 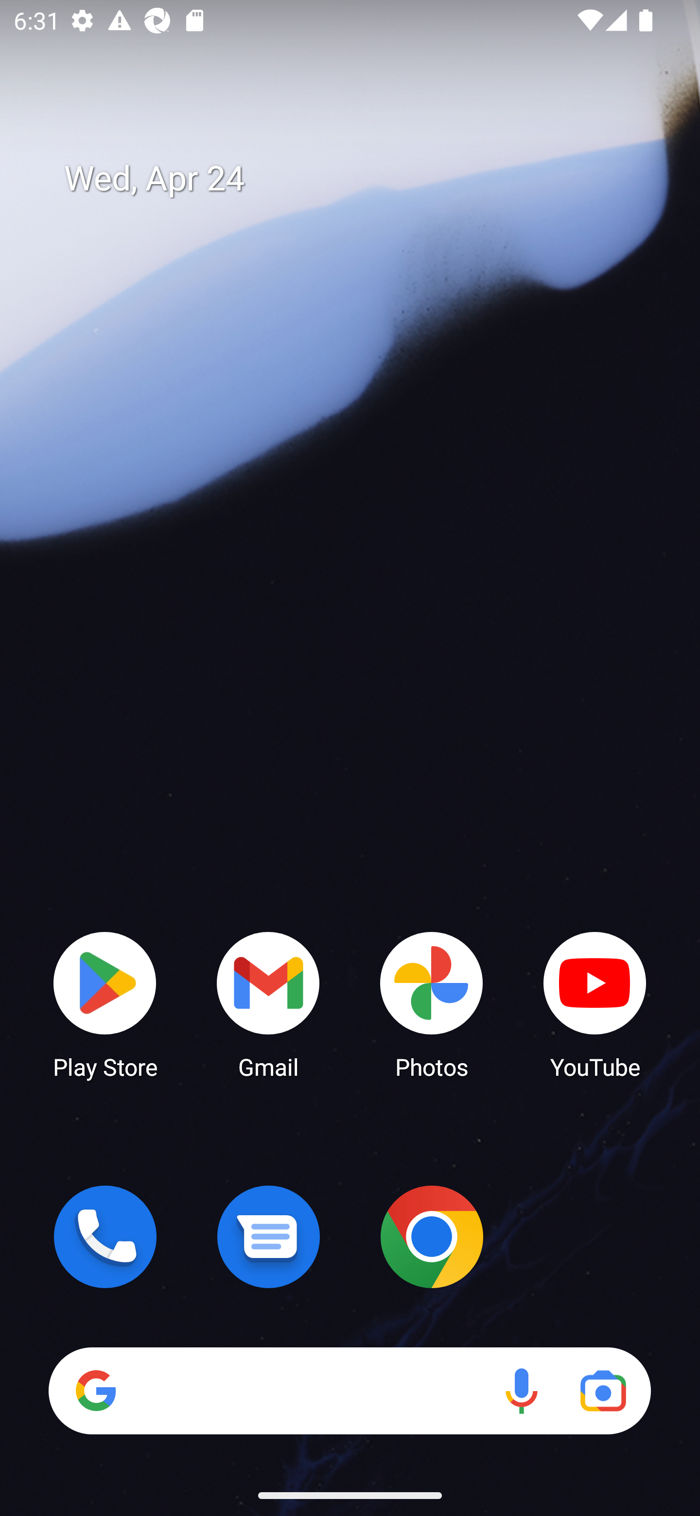 What do you see at coordinates (268, 1237) in the screenshot?
I see `Messages` at bounding box center [268, 1237].